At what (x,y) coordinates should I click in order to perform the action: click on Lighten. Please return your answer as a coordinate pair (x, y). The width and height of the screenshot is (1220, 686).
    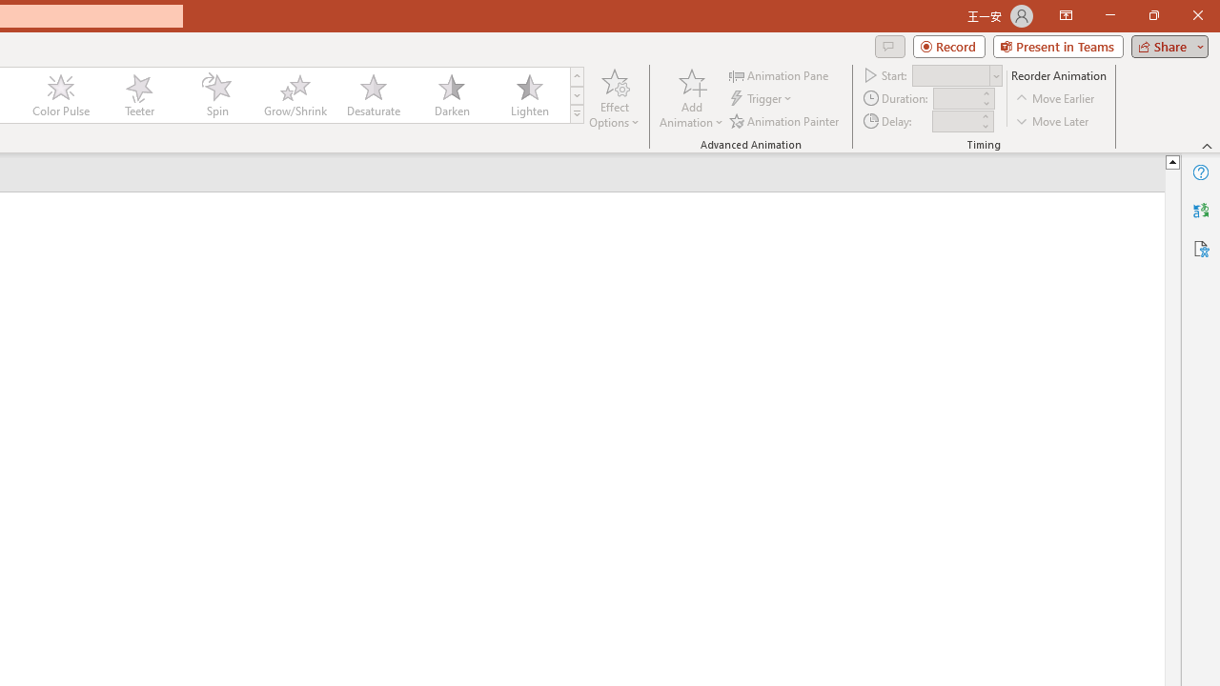
    Looking at the image, I should click on (529, 95).